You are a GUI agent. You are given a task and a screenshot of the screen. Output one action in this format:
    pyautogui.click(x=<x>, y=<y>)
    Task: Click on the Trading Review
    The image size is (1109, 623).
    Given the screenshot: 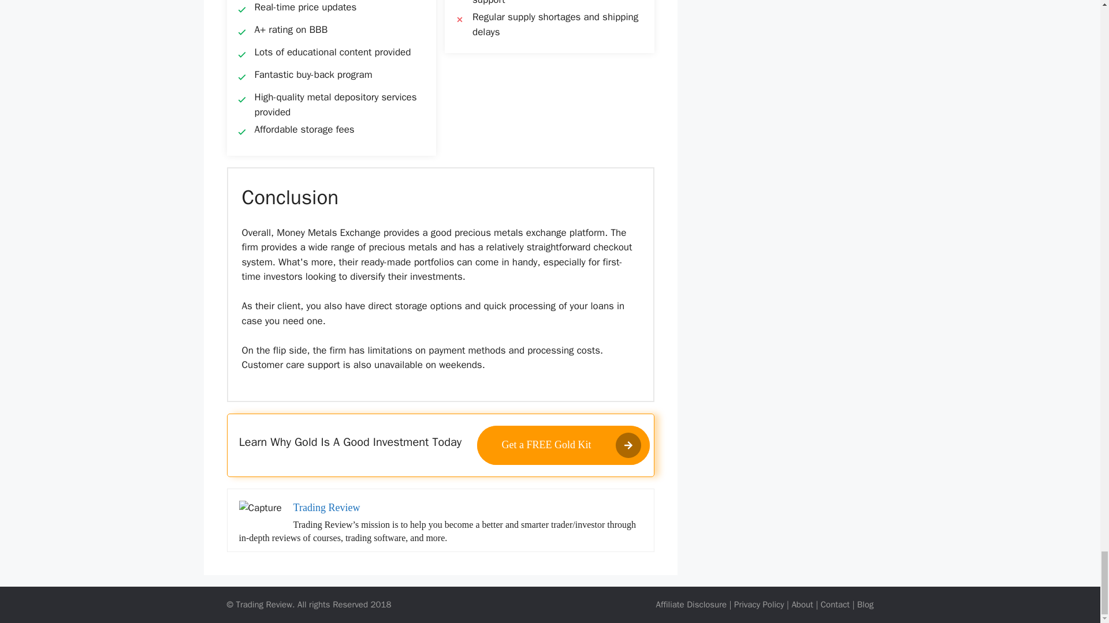 What is the action you would take?
    pyautogui.click(x=327, y=508)
    